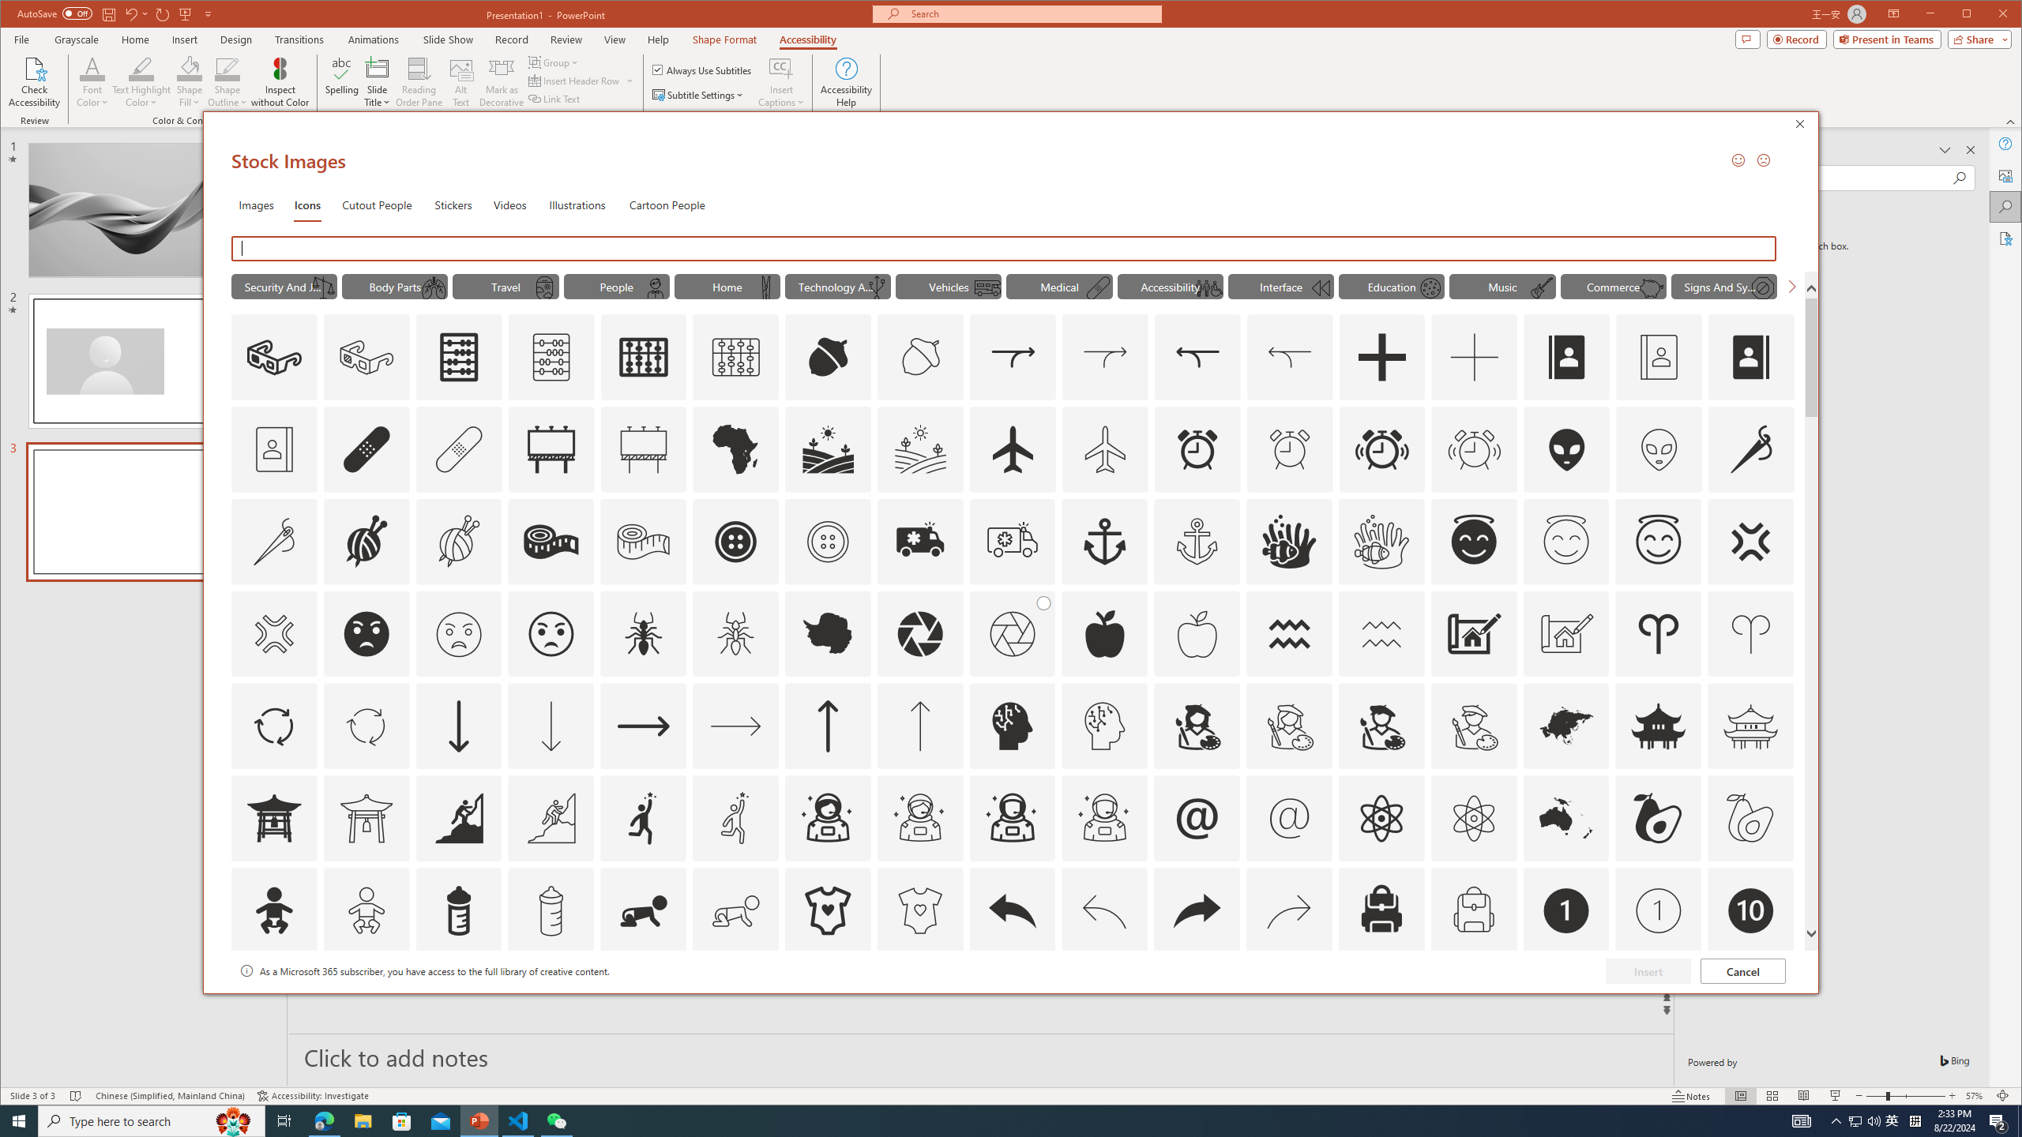 This screenshot has height=1137, width=2022. Describe the element at coordinates (458, 818) in the screenshot. I see `AutomationID: Icons_Aspiration` at that location.